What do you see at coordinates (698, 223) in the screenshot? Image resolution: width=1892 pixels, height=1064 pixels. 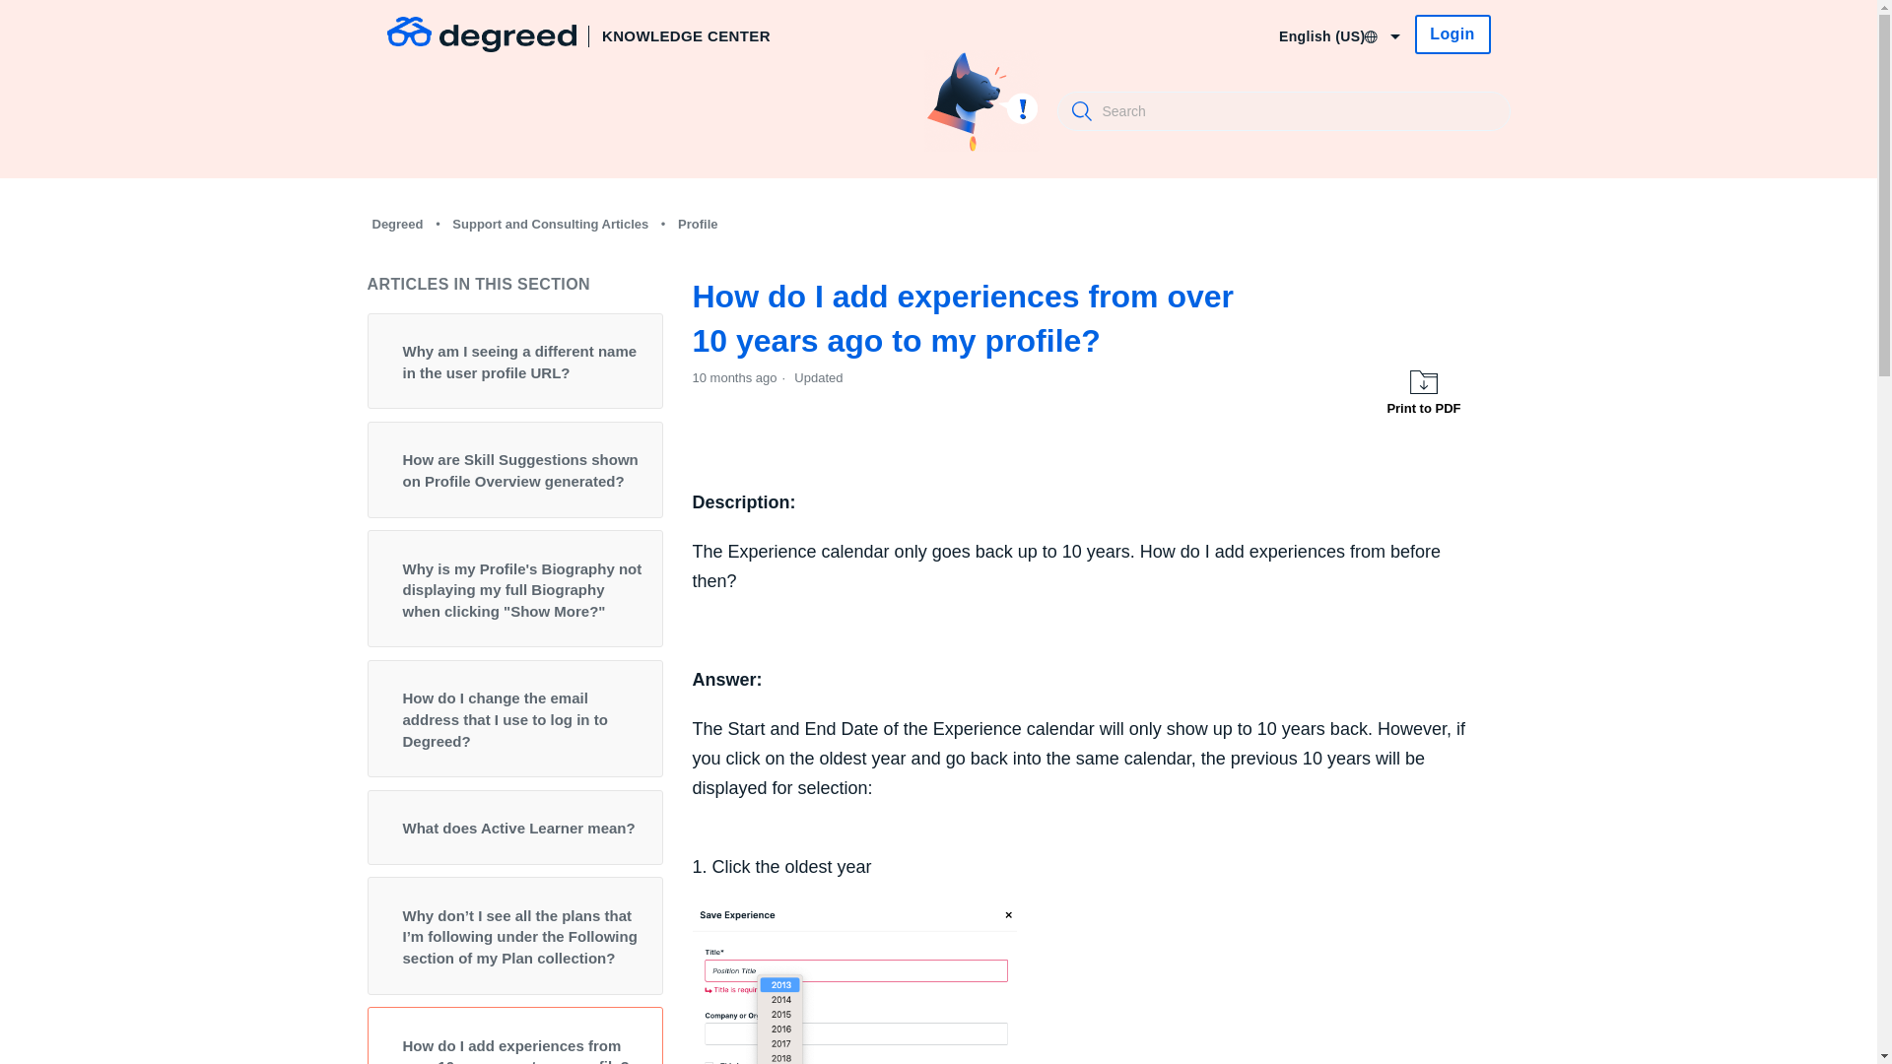 I see `Profile` at bounding box center [698, 223].